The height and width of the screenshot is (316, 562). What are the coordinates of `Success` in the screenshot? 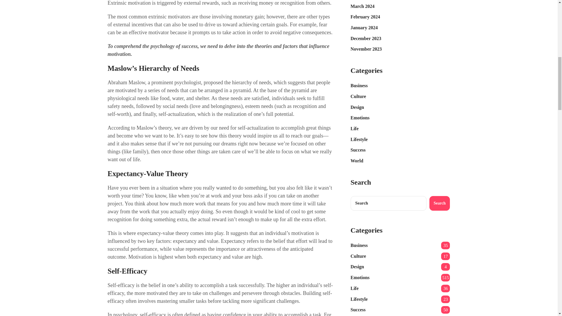 It's located at (358, 150).